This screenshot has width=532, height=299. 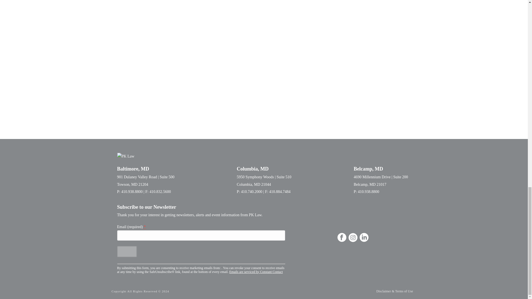 I want to click on Sign up, so click(x=127, y=251).